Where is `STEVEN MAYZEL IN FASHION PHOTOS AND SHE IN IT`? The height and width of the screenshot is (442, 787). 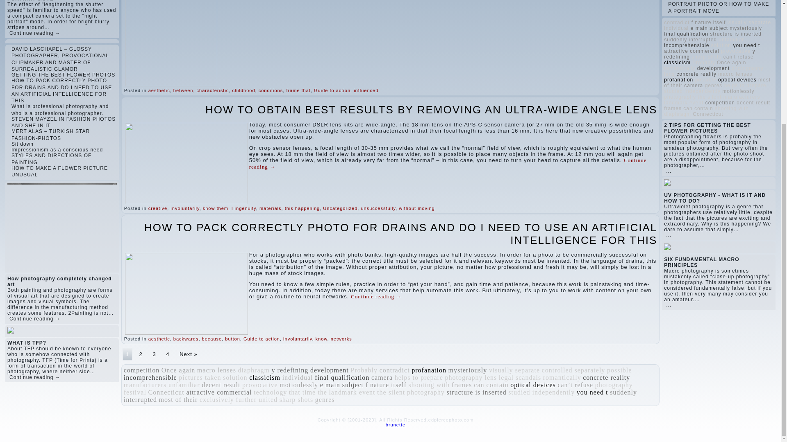
STEVEN MAYZEL IN FASHION PHOTOS AND SHE IN IT is located at coordinates (64, 122).